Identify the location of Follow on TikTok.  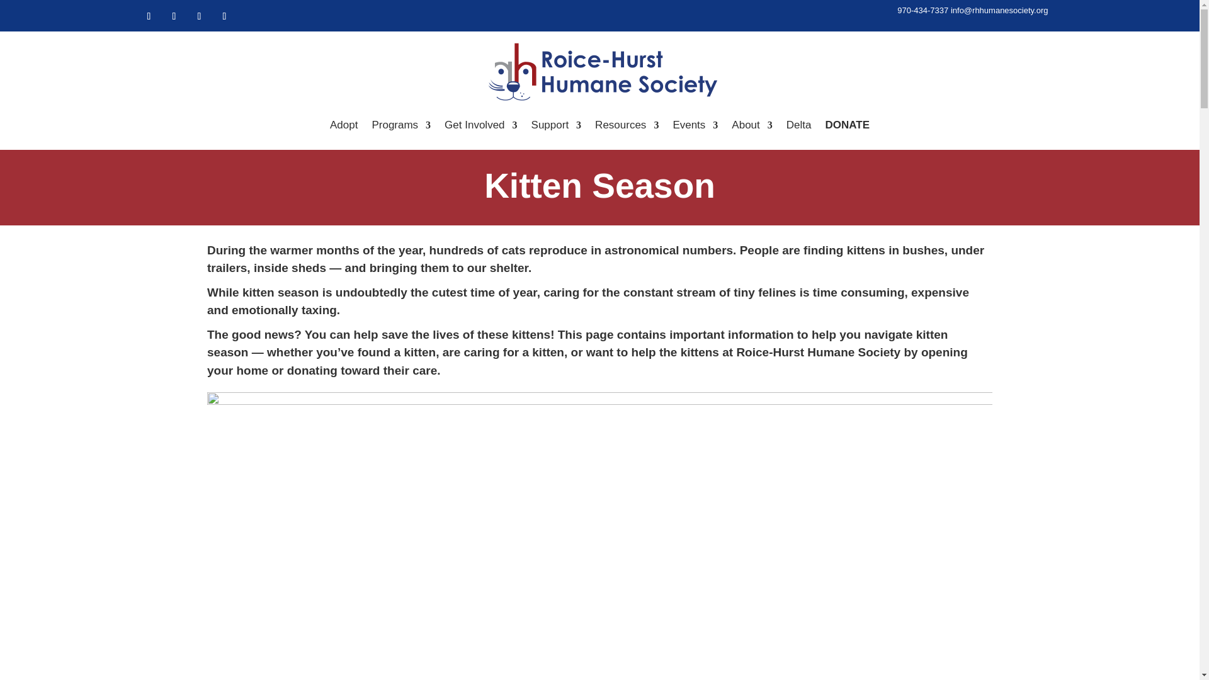
(199, 16).